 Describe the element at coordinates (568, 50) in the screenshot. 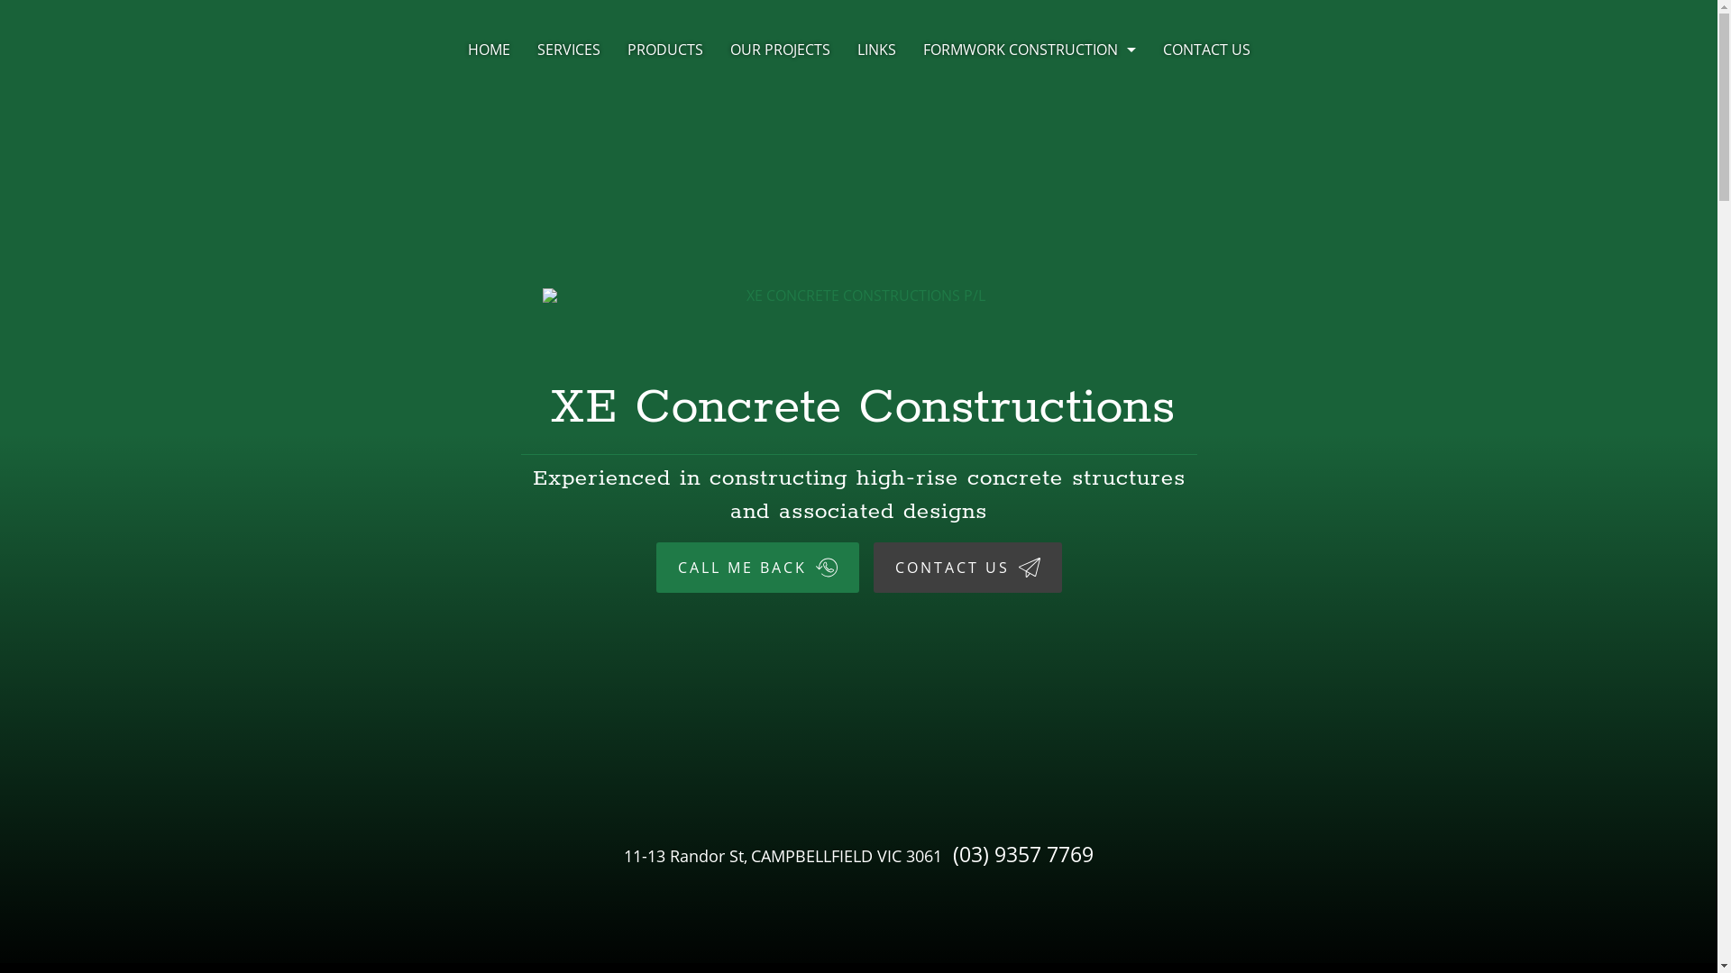

I see `SERVICES` at that location.